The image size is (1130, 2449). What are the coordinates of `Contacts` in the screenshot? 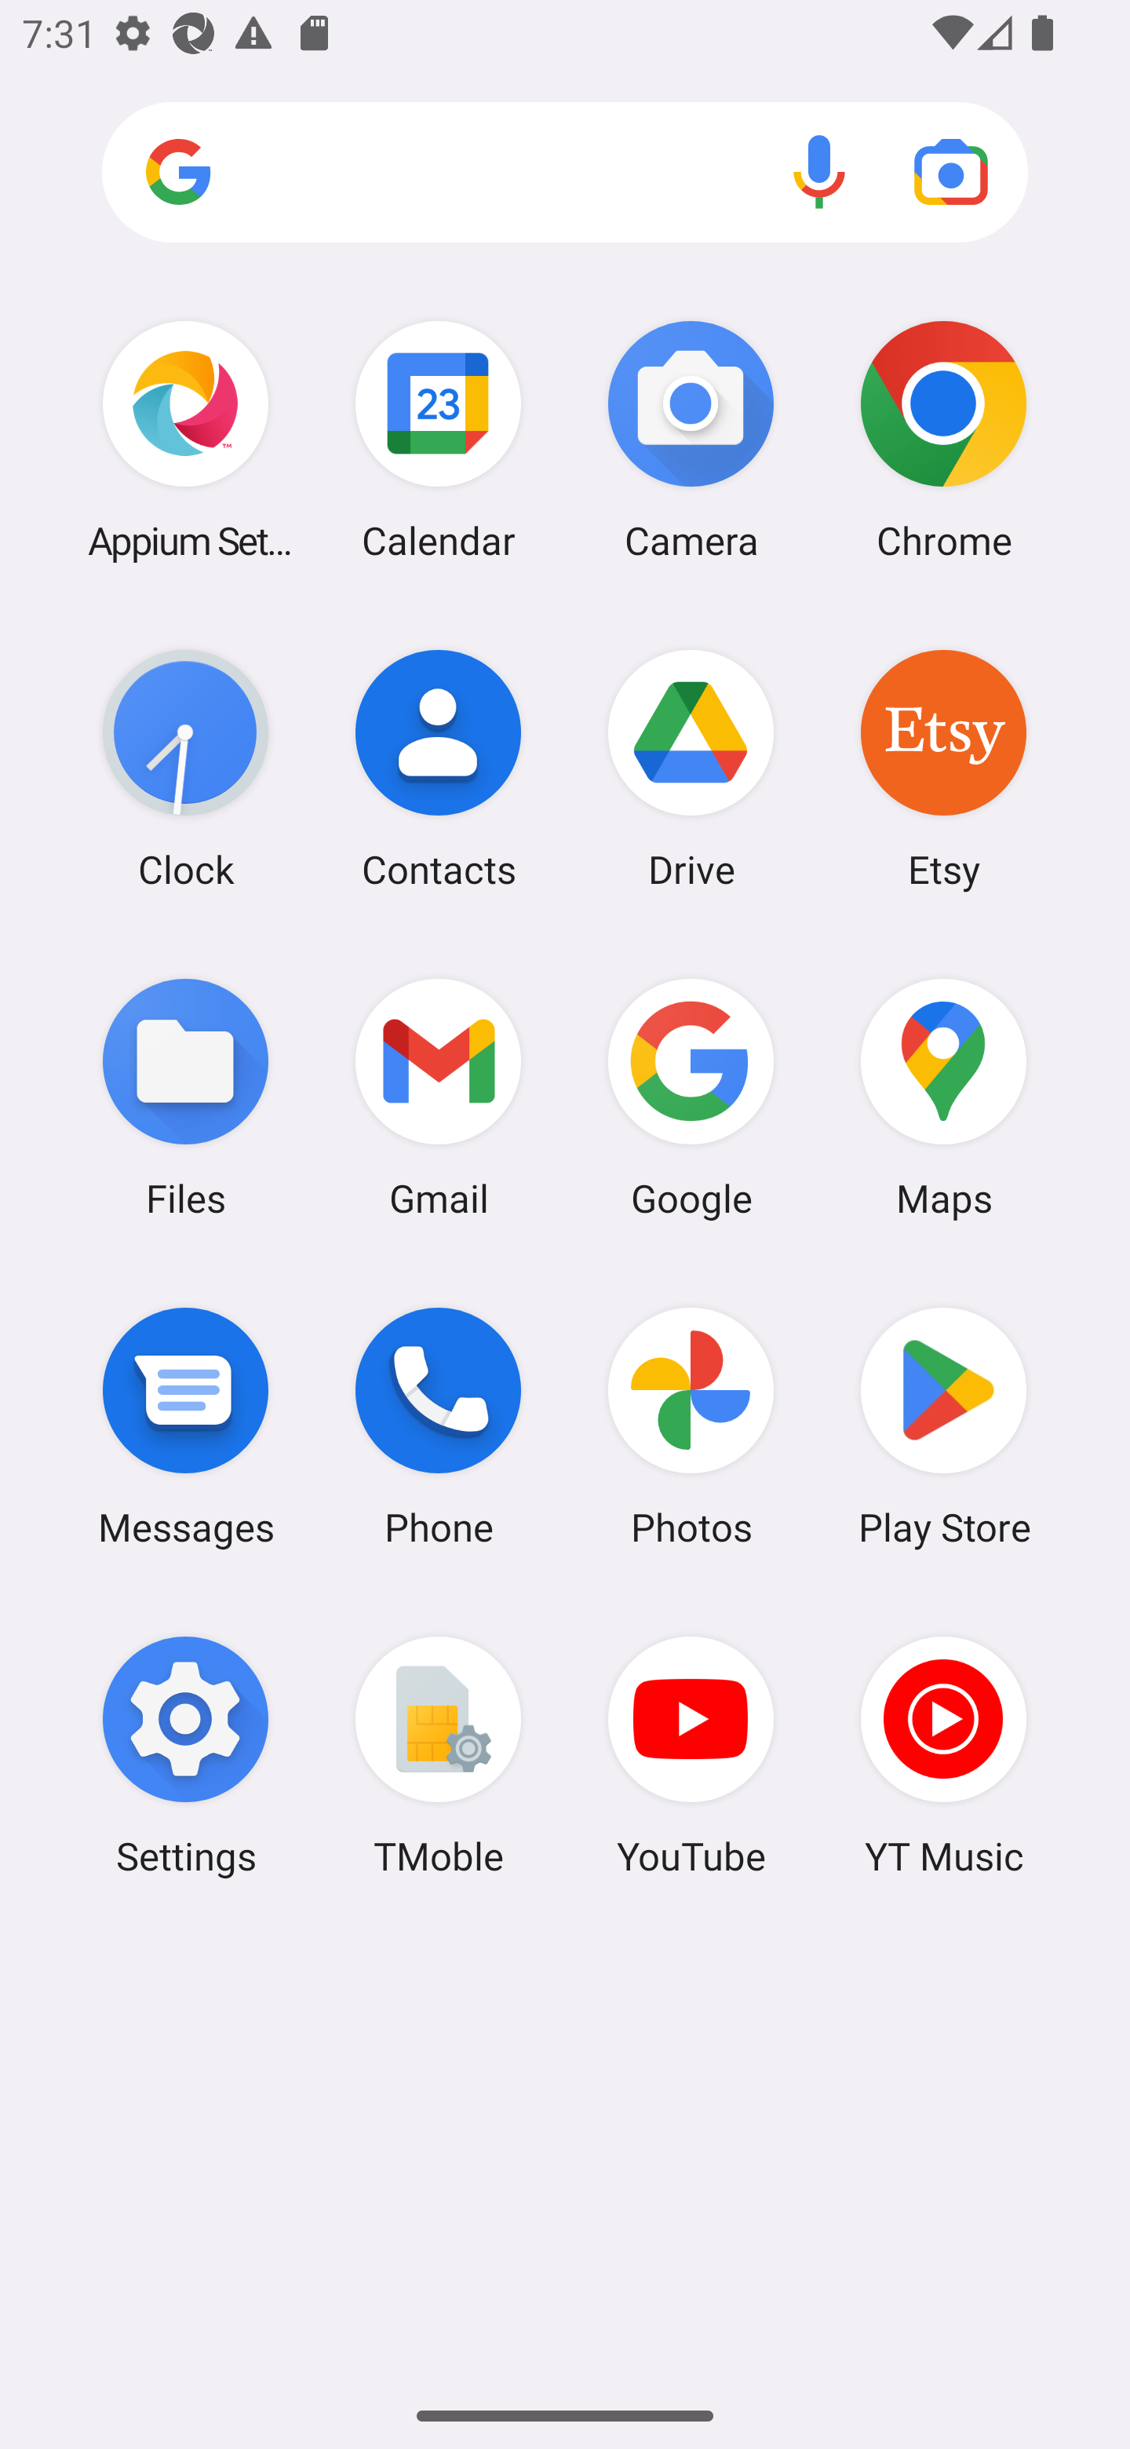 It's located at (438, 768).